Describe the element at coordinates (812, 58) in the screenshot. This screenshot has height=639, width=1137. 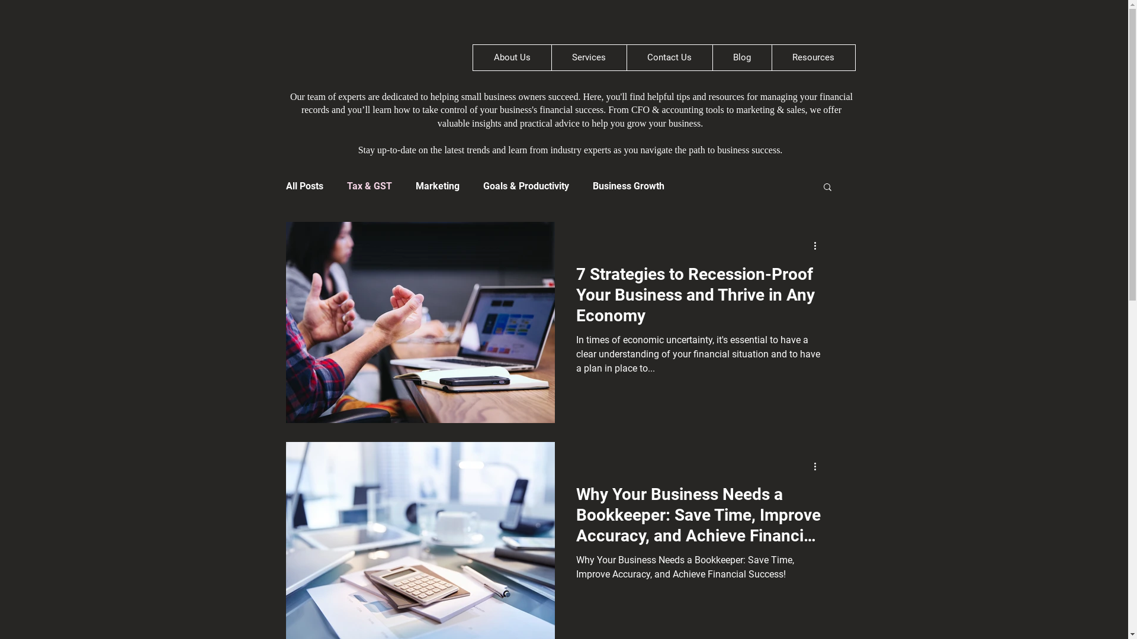
I see `Resources` at that location.